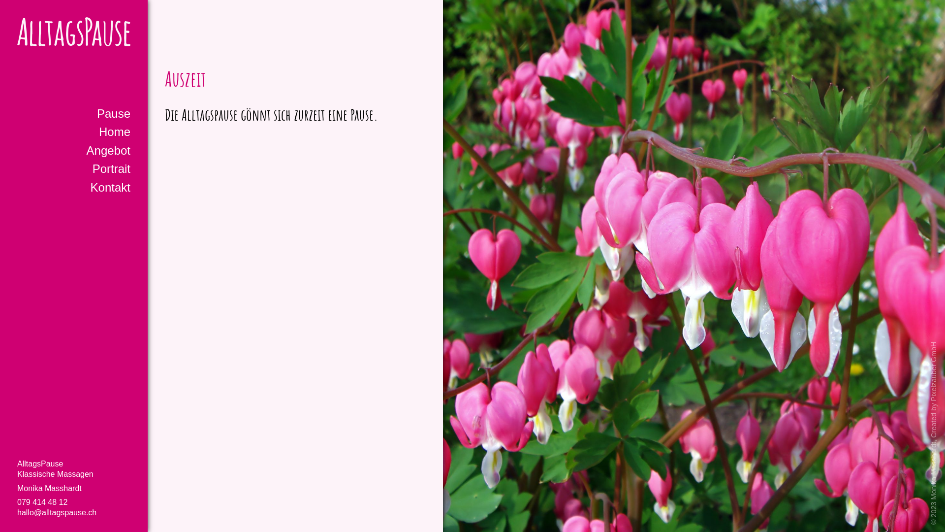 This screenshot has width=945, height=532. Describe the element at coordinates (57, 512) in the screenshot. I see `hallo@alltagspause.ch` at that location.